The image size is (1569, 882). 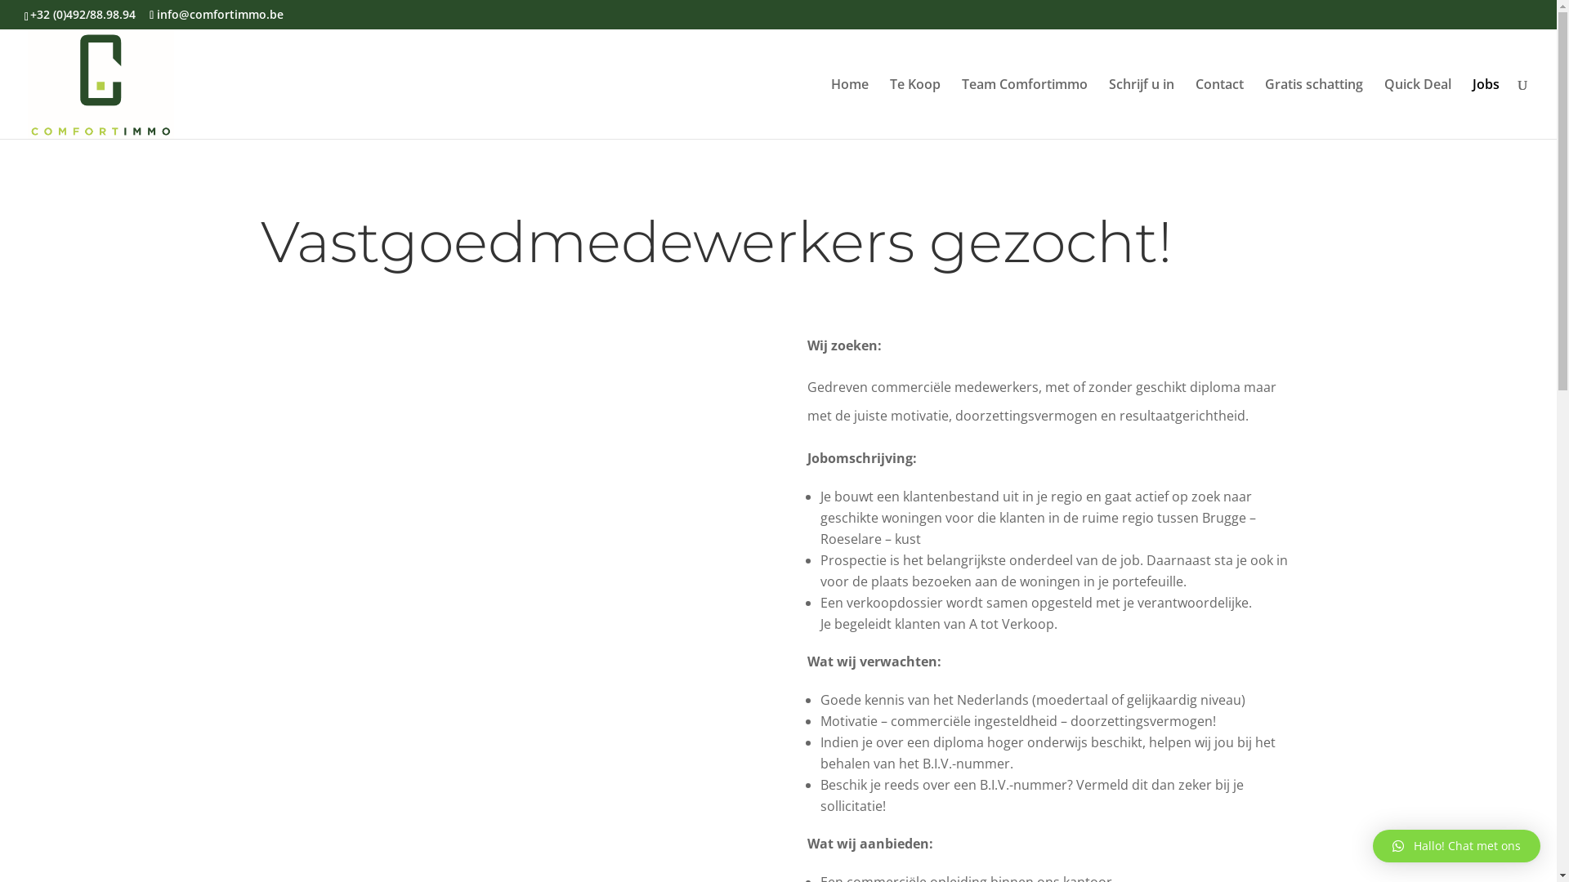 What do you see at coordinates (1142, 109) in the screenshot?
I see `Schrijf u in` at bounding box center [1142, 109].